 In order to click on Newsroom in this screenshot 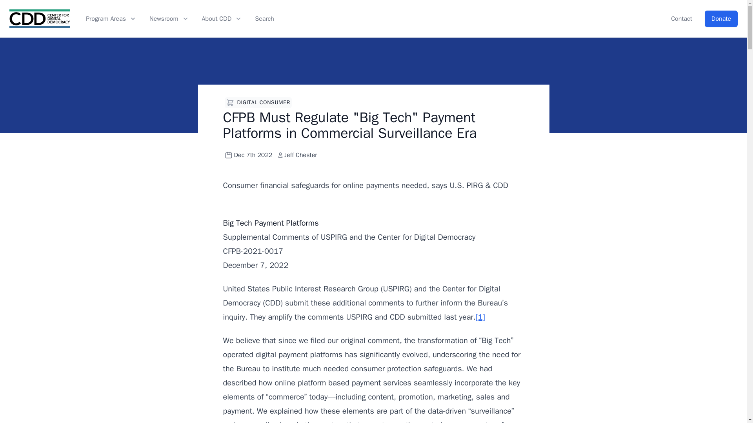, I will do `click(169, 19)`.